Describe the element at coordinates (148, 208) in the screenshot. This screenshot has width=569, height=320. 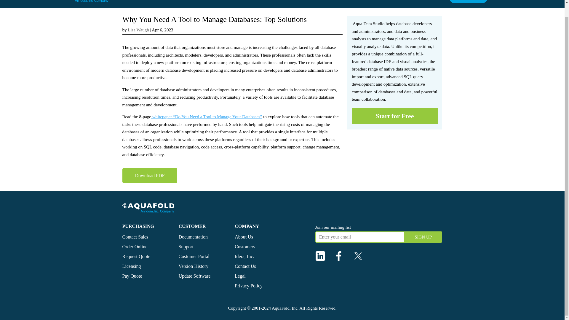
I see `aquafold-logo` at that location.